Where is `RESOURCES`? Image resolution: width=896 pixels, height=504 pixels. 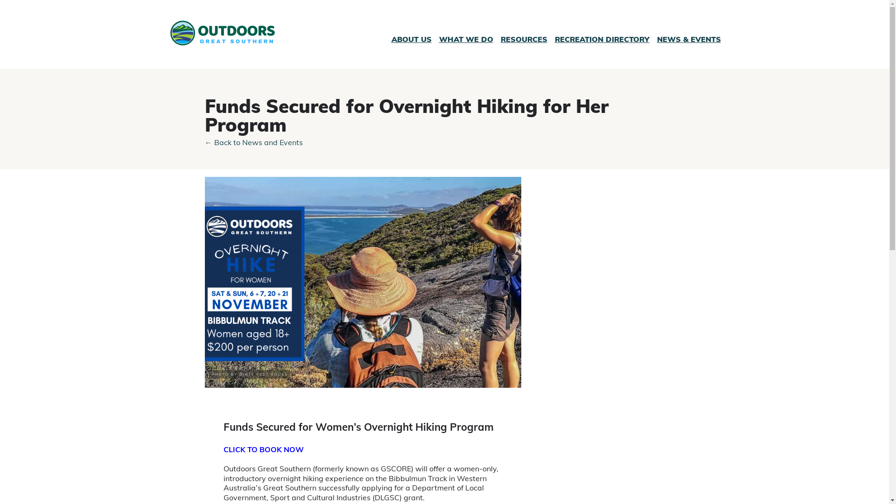
RESOURCES is located at coordinates (524, 39).